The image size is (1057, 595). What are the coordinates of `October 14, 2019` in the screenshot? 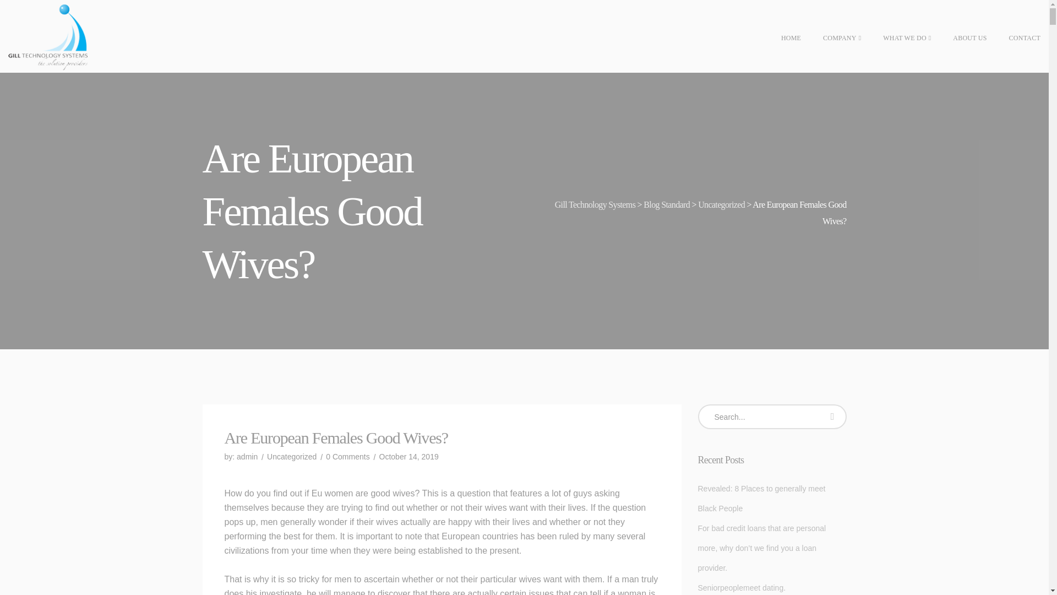 It's located at (408, 456).